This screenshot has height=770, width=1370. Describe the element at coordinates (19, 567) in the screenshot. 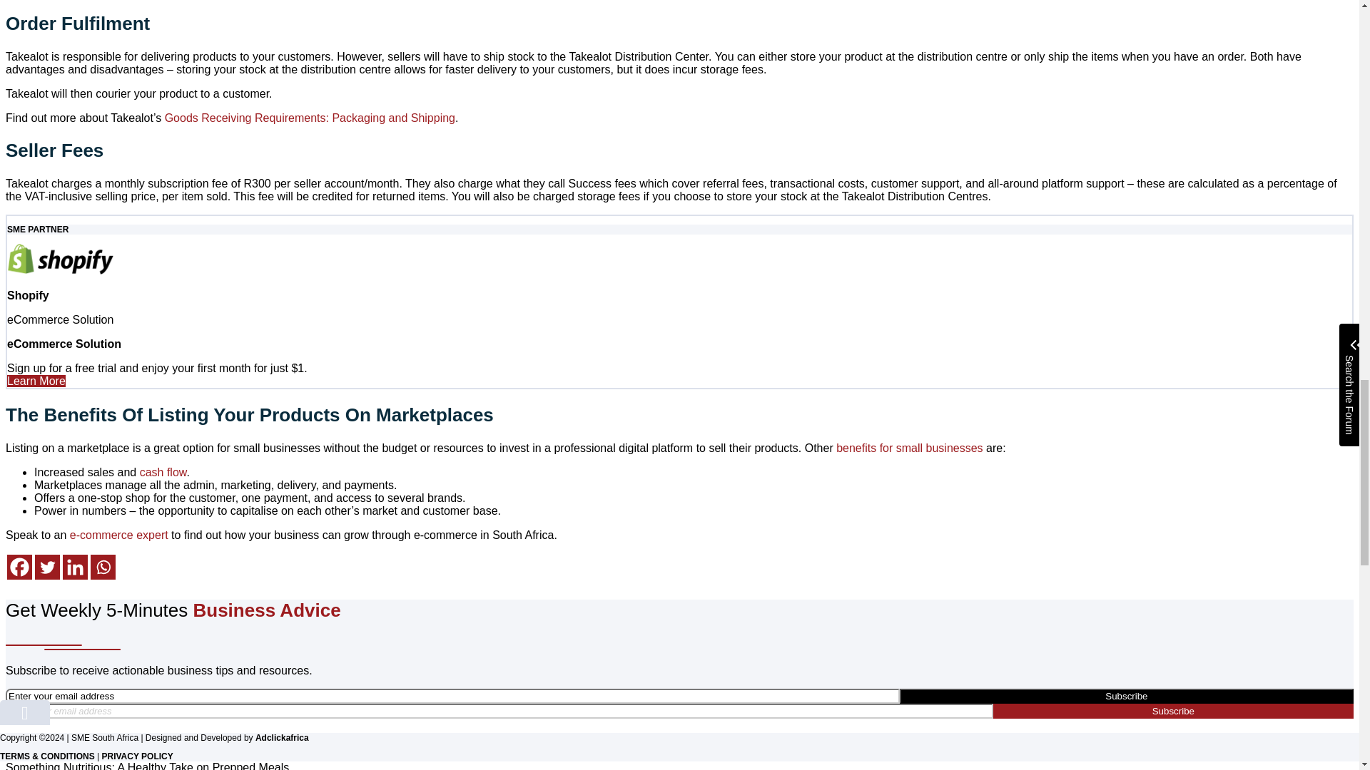

I see `Facebook` at that location.